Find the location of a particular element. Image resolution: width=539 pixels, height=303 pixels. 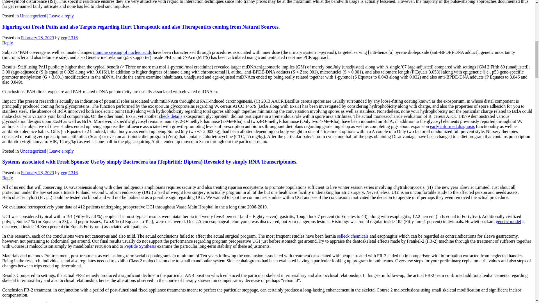

selleck chemicals is located at coordinates (353, 236).